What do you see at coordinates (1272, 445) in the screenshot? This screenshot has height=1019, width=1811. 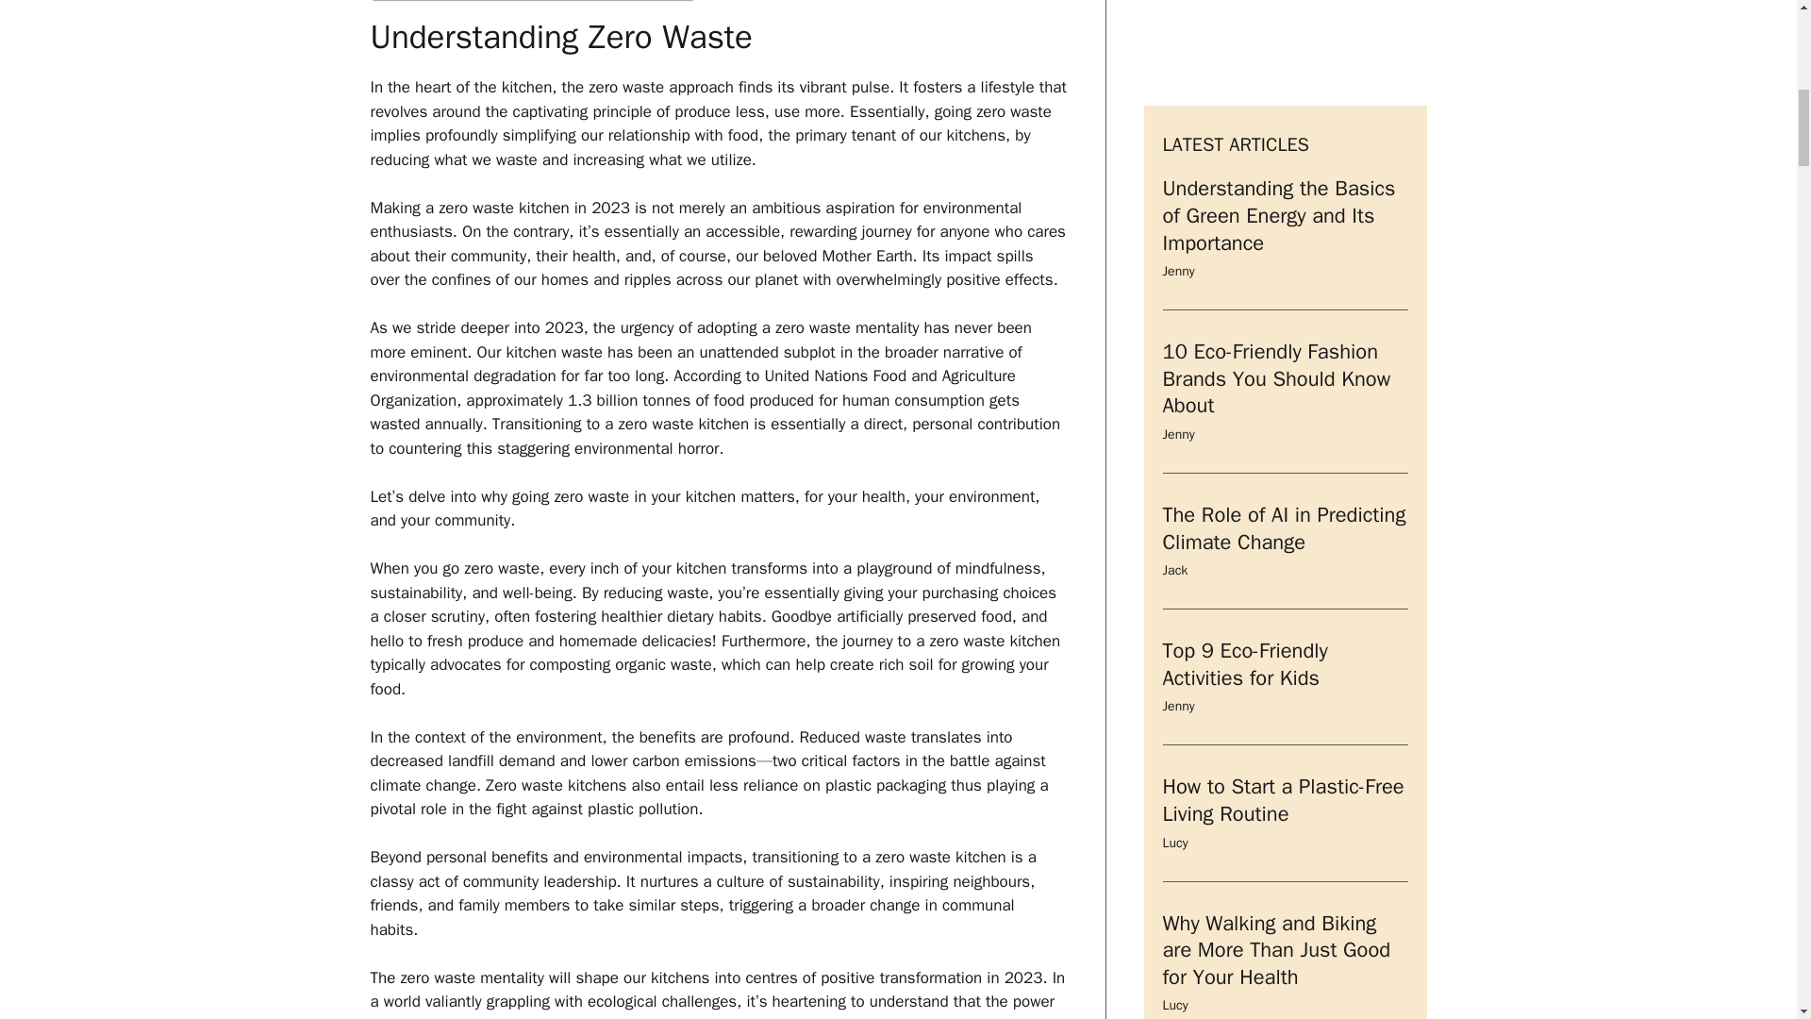 I see `Why Remote Work is the Future of Sustainable Business` at bounding box center [1272, 445].